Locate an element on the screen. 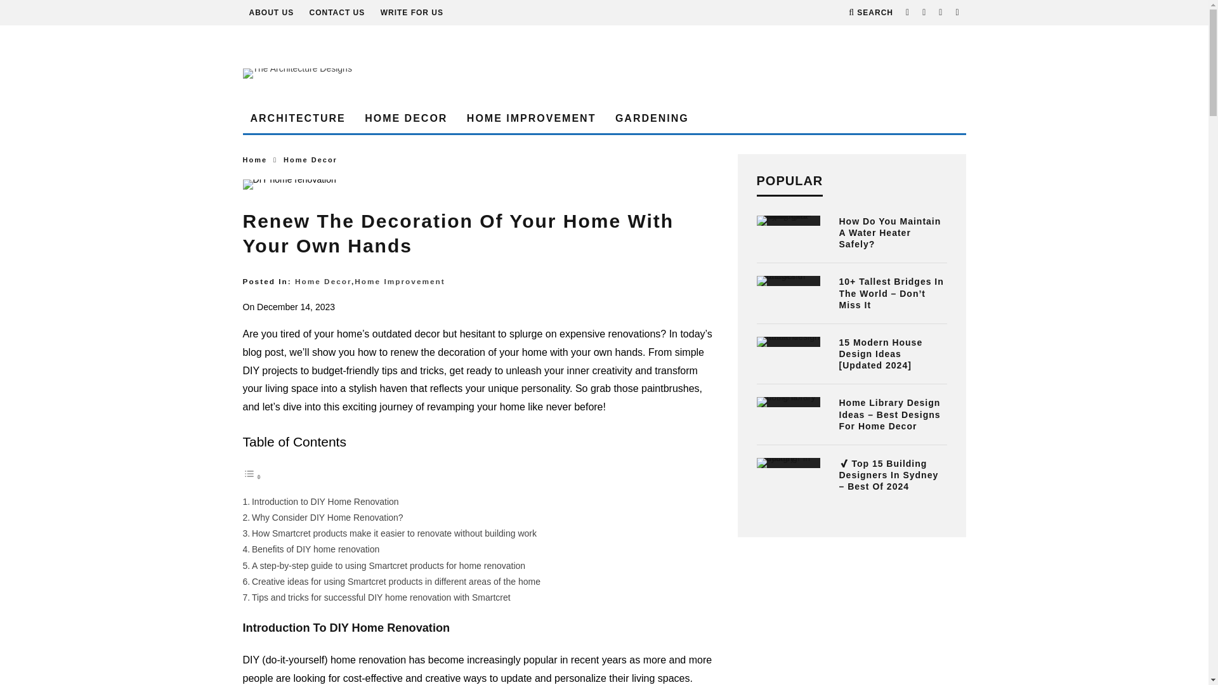 The height and width of the screenshot is (685, 1218). ABOUT US is located at coordinates (270, 13).